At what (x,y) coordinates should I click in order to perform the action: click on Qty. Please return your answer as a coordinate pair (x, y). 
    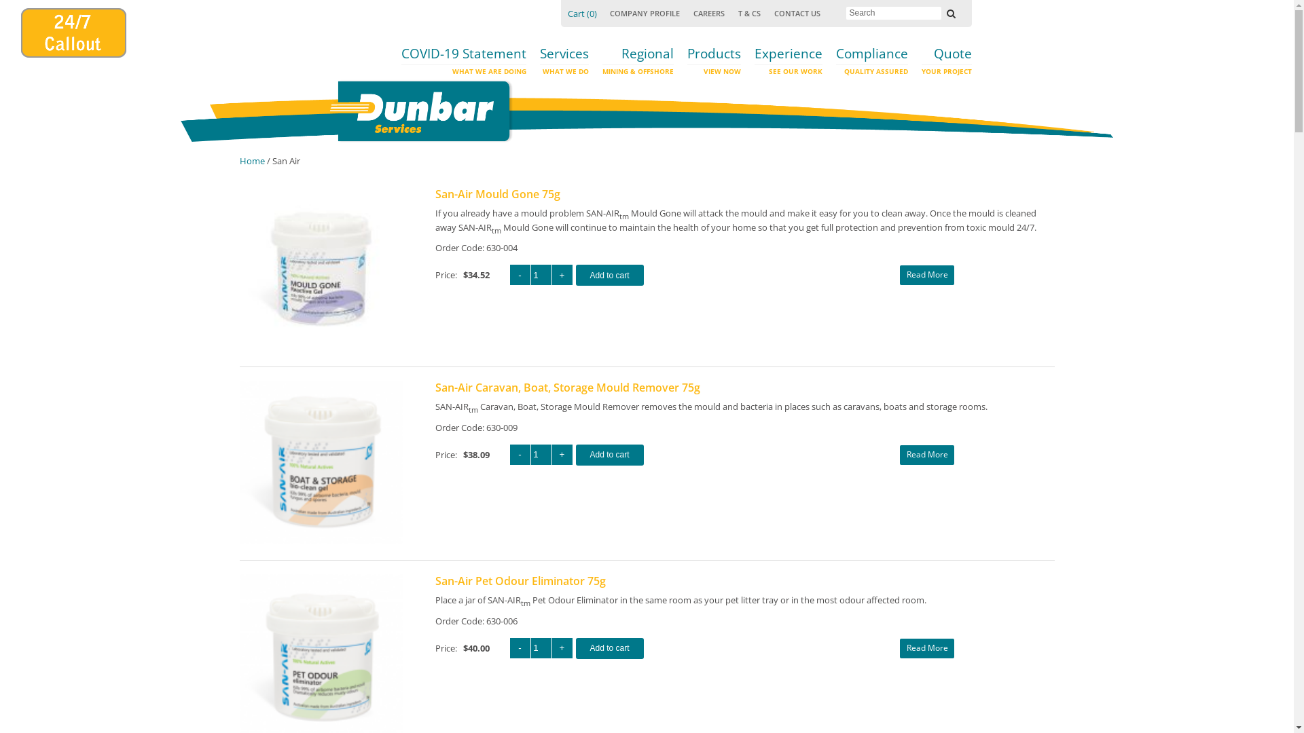
    Looking at the image, I should click on (541, 455).